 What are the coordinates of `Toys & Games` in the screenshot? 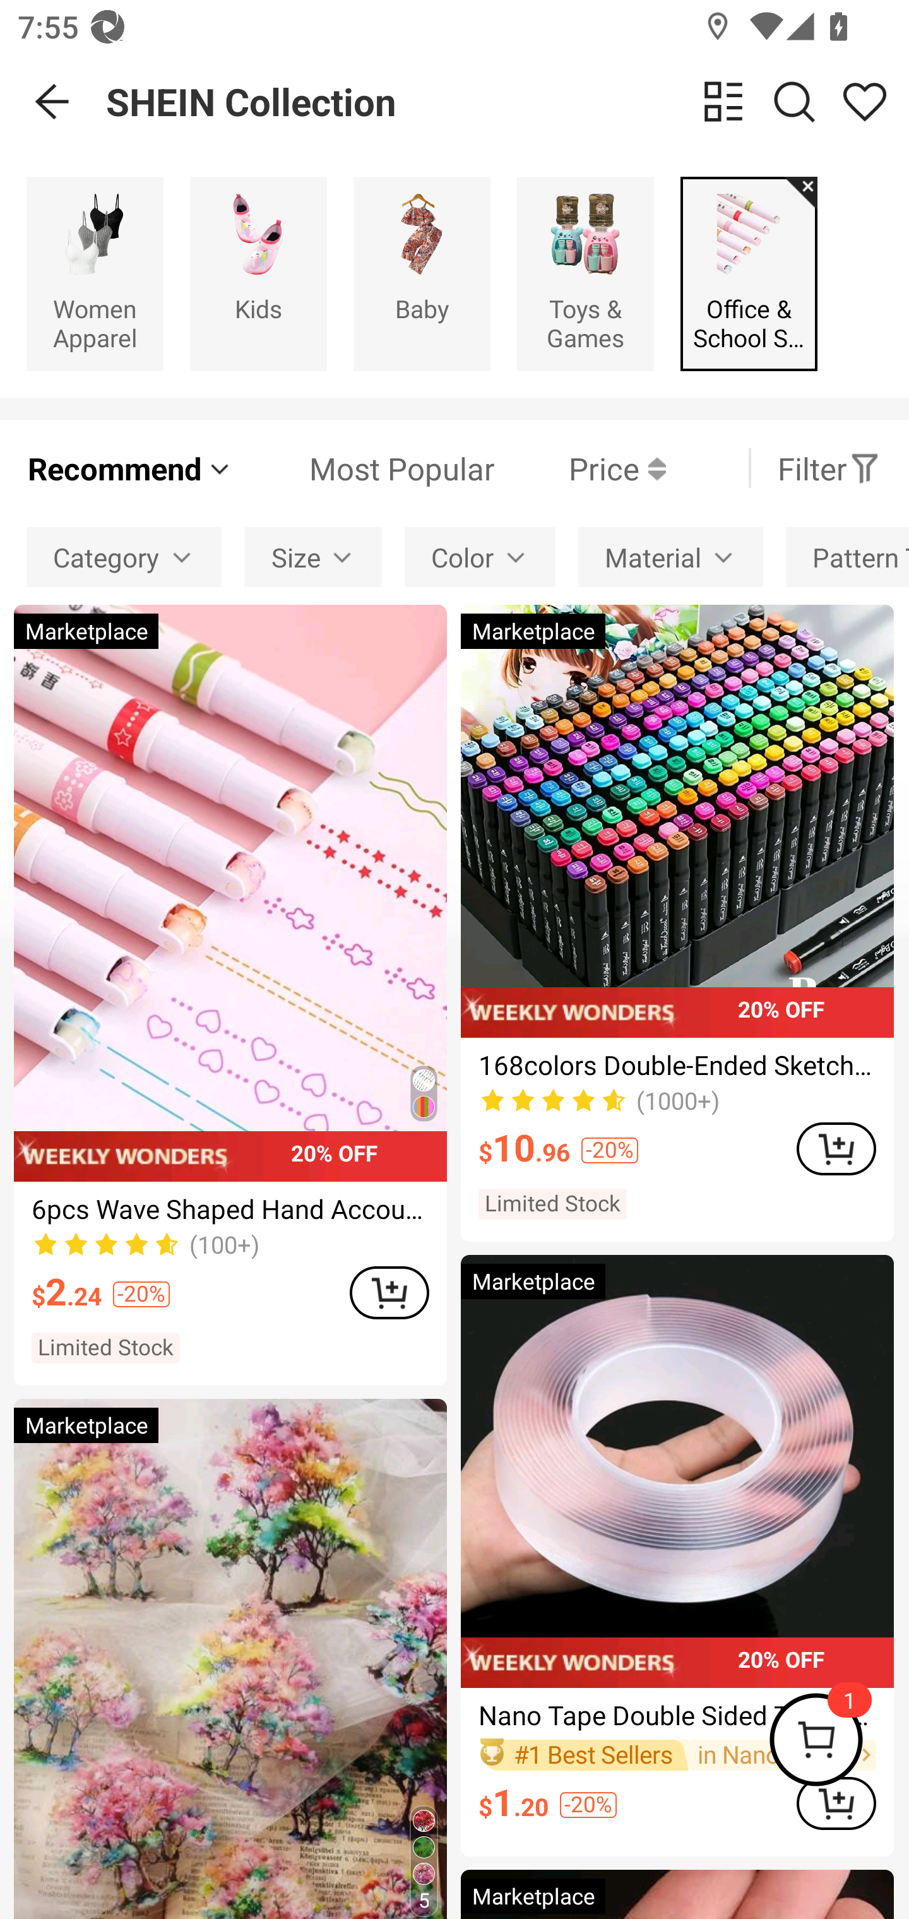 It's located at (585, 273).